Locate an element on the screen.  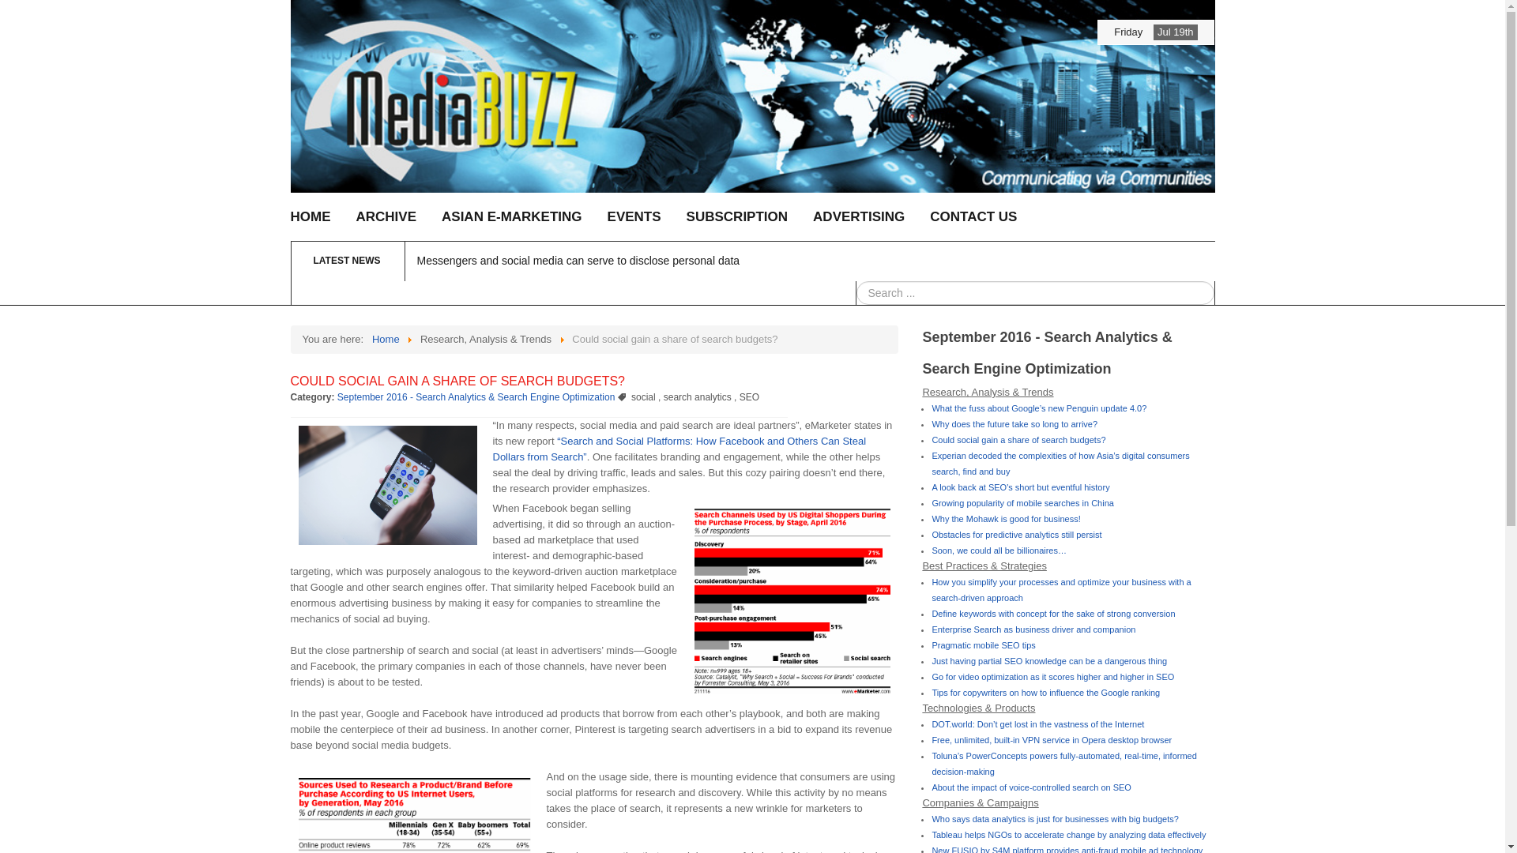
ARCHIVE is located at coordinates (386, 216).